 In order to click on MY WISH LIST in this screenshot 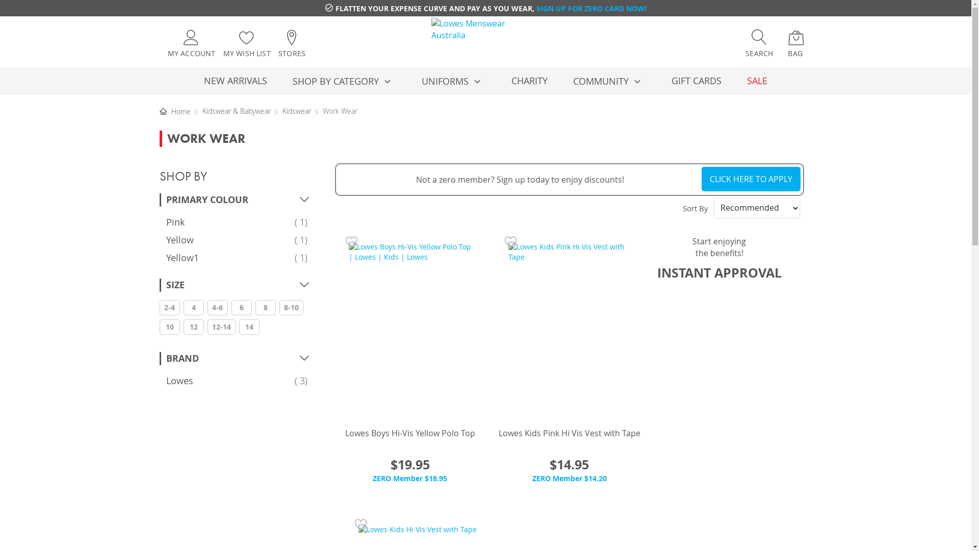, I will do `click(247, 43)`.